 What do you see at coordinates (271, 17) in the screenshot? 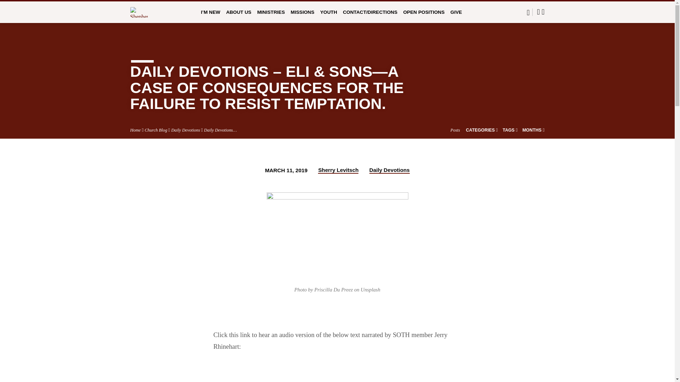
I see `MINISTRIES` at bounding box center [271, 17].